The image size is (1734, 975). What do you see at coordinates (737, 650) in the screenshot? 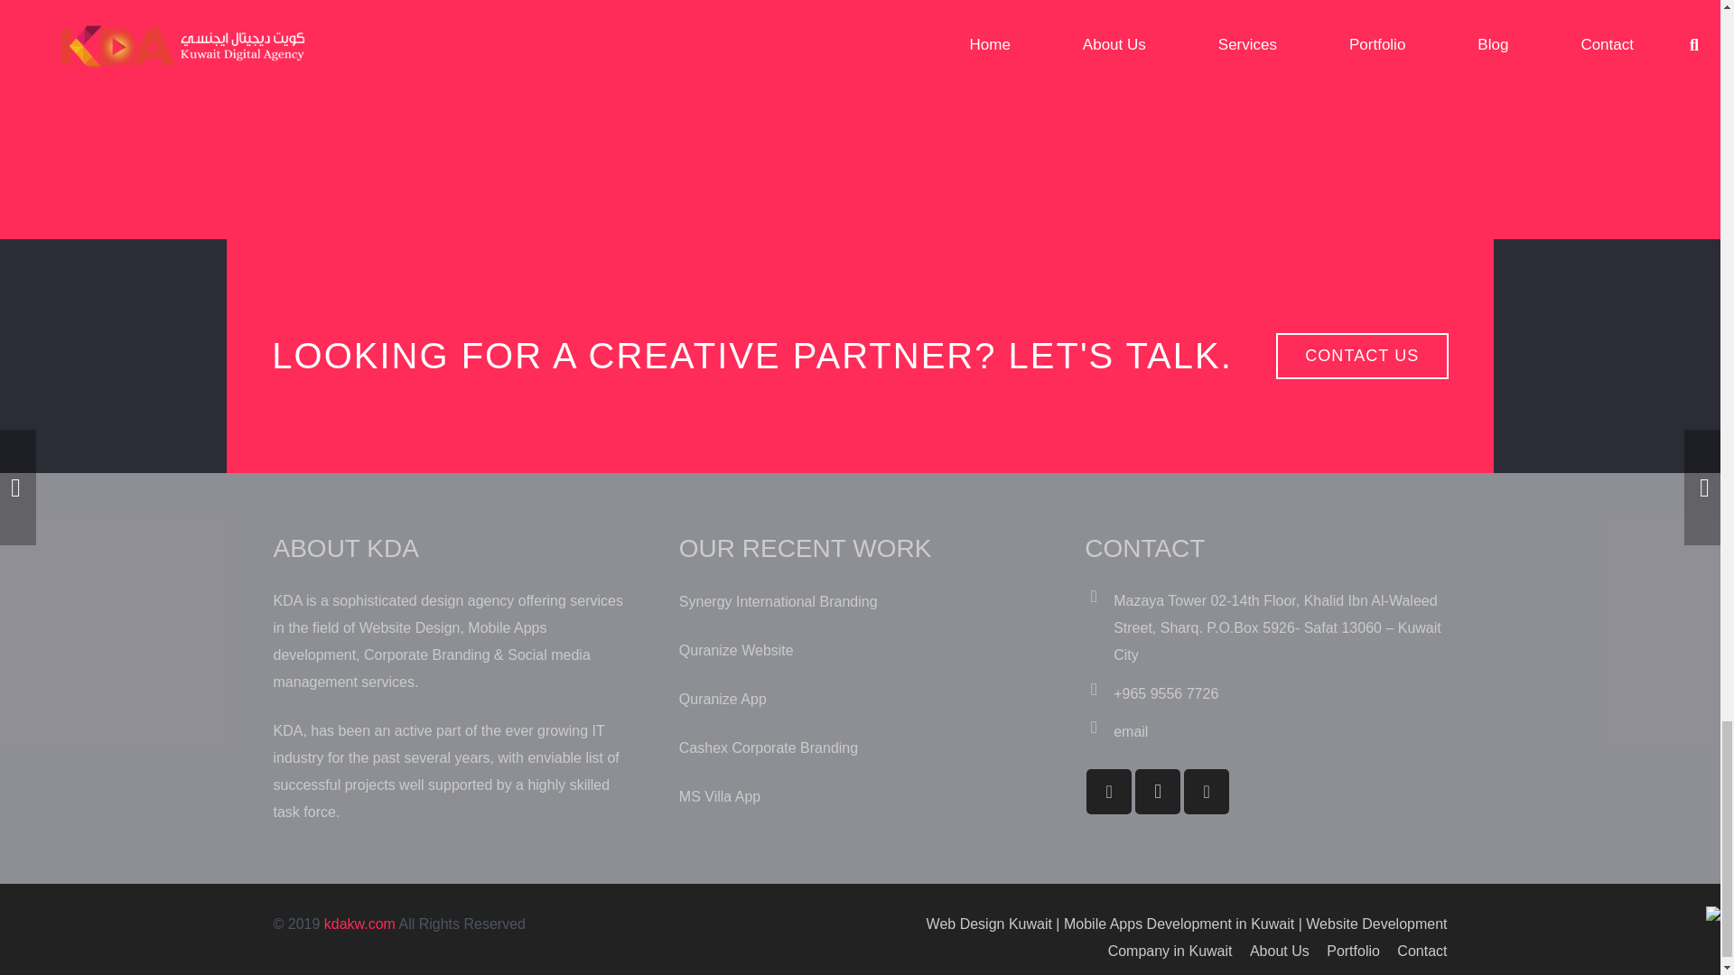
I see `Quranize Website` at bounding box center [737, 650].